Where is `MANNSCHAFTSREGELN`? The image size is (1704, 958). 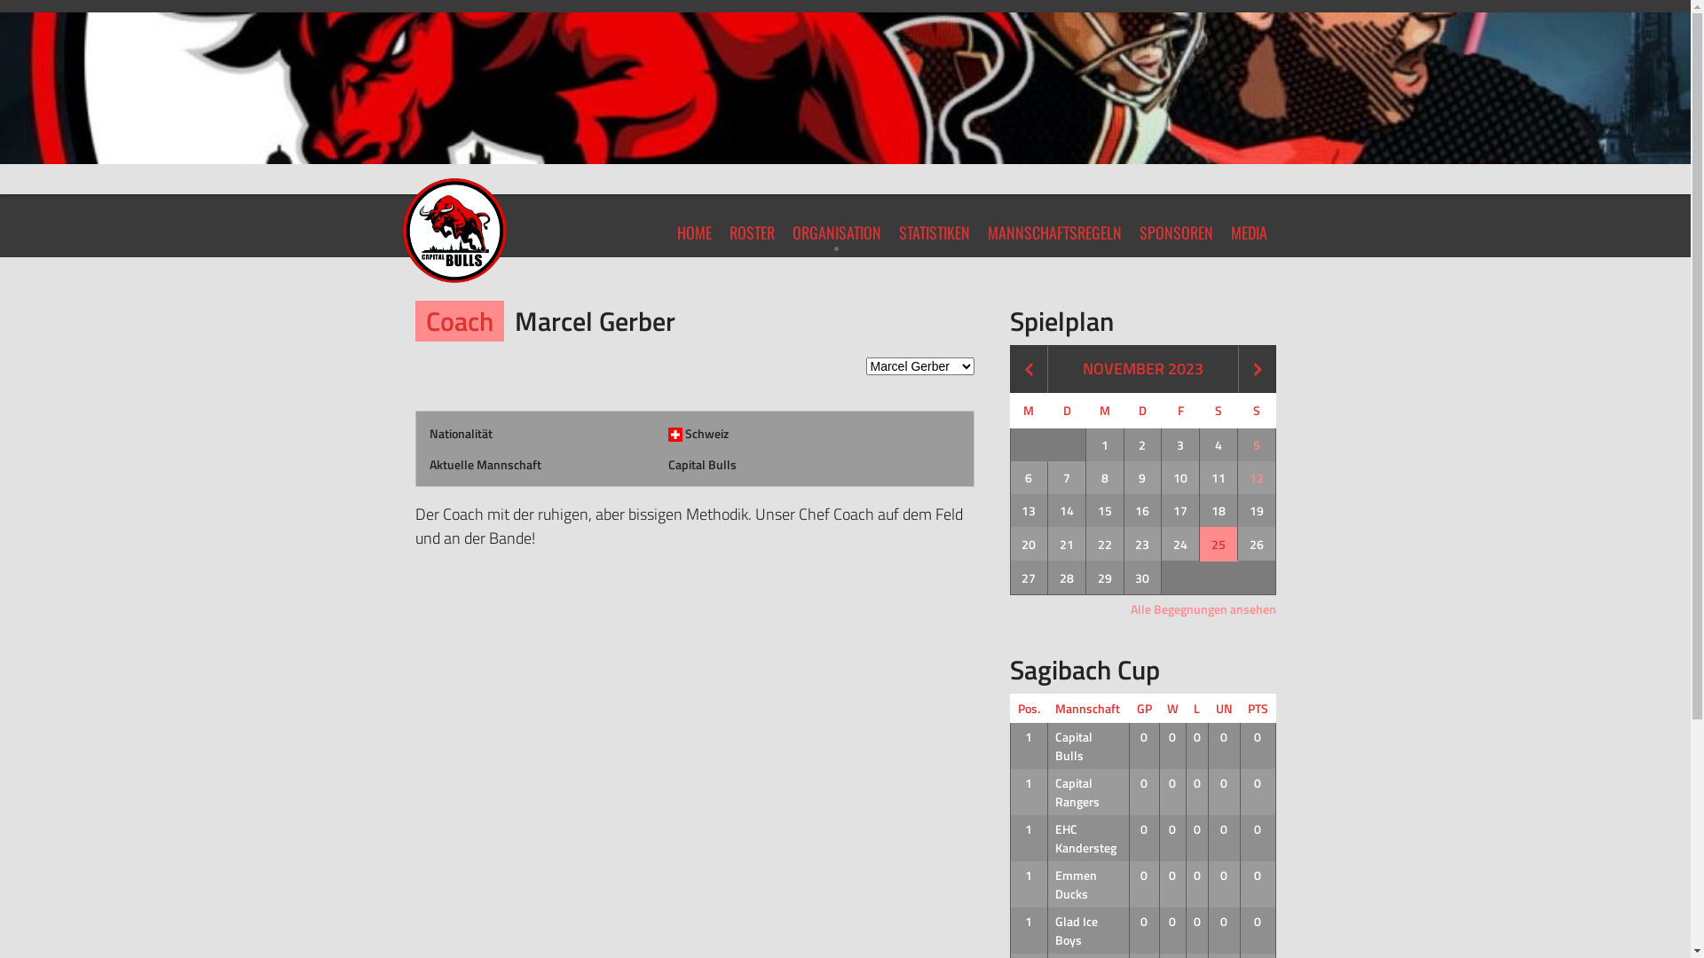
MANNSCHAFTSREGELN is located at coordinates (1054, 225).